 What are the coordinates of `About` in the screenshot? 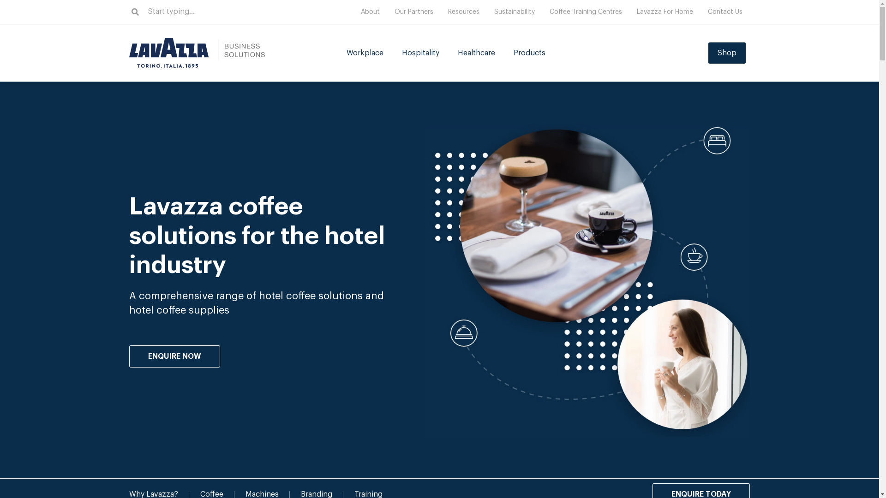 It's located at (370, 12).